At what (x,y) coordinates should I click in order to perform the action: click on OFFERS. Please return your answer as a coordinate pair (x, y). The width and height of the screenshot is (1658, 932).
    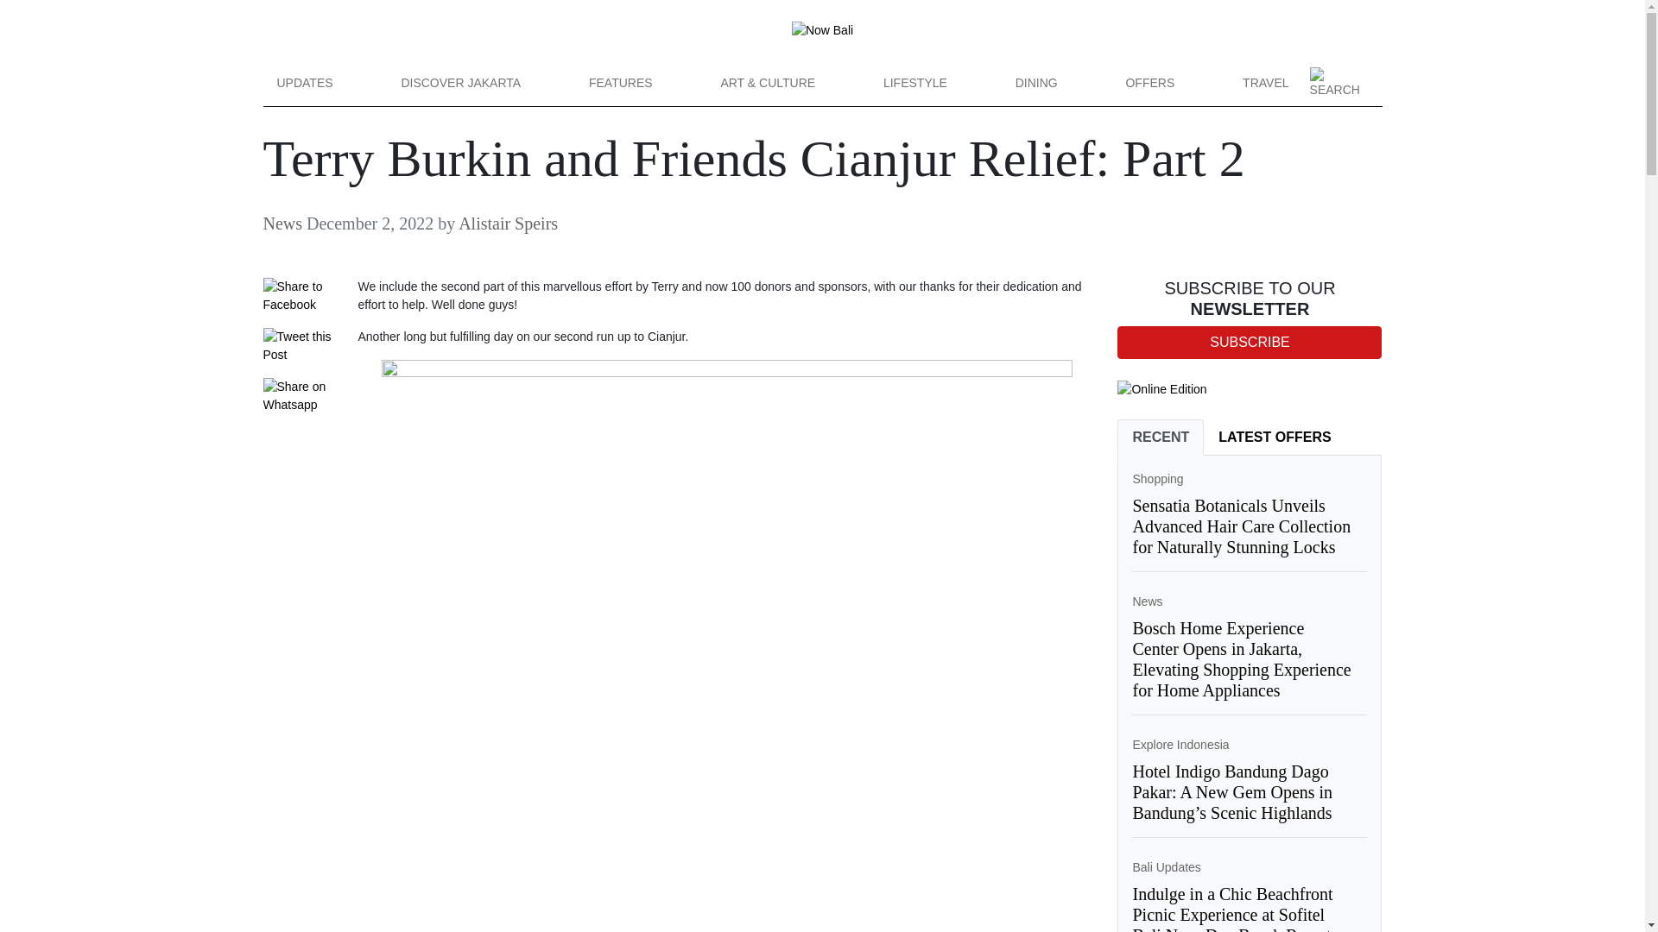
    Looking at the image, I should click on (1149, 83).